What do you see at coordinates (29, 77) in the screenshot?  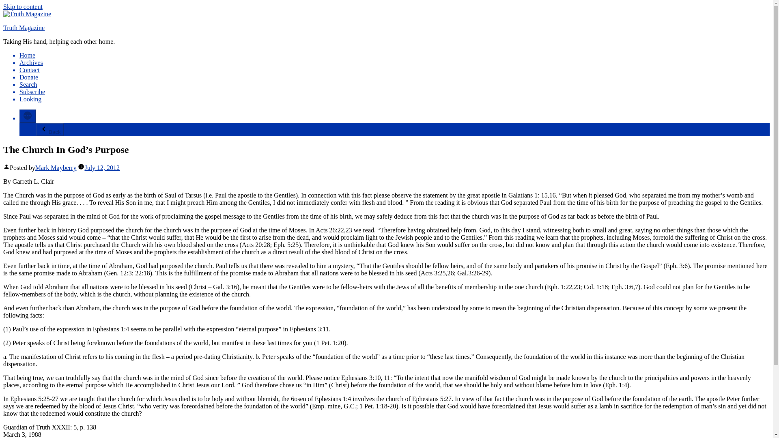 I see `Donate` at bounding box center [29, 77].